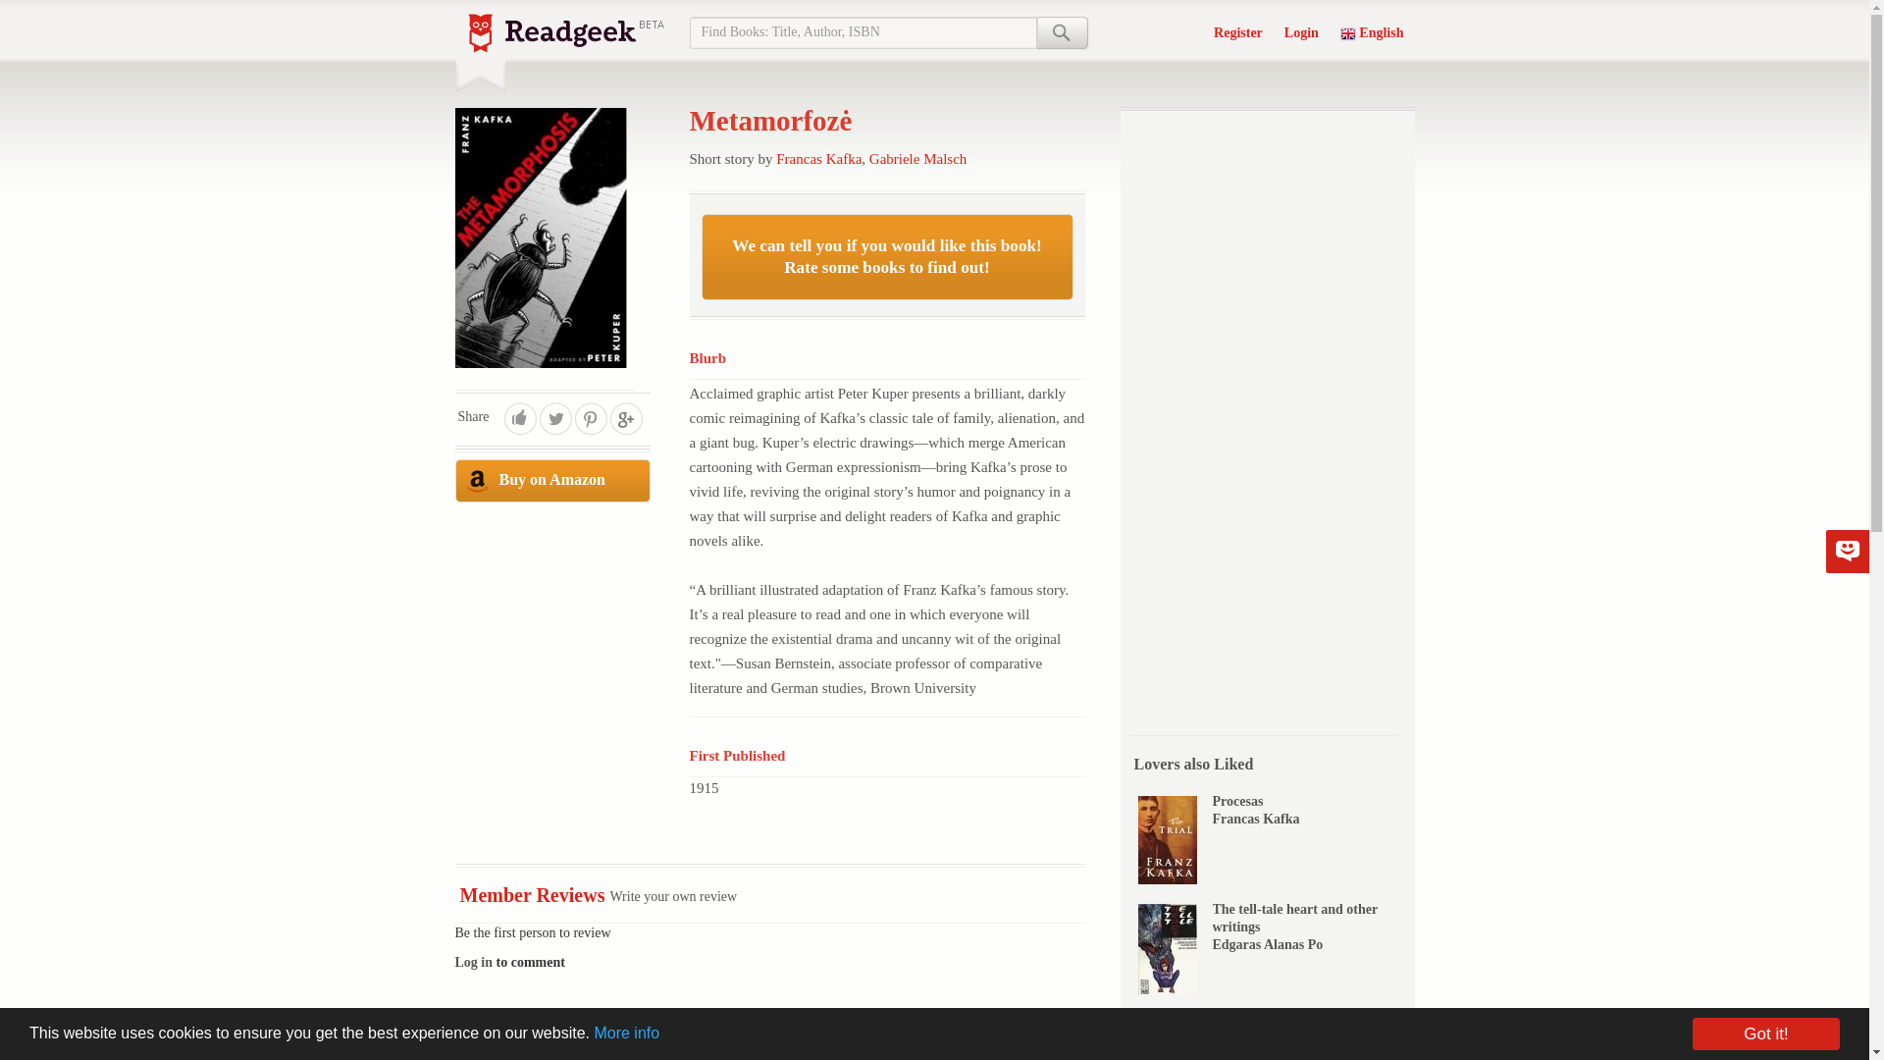  I want to click on Francas Kafka, so click(818, 159).